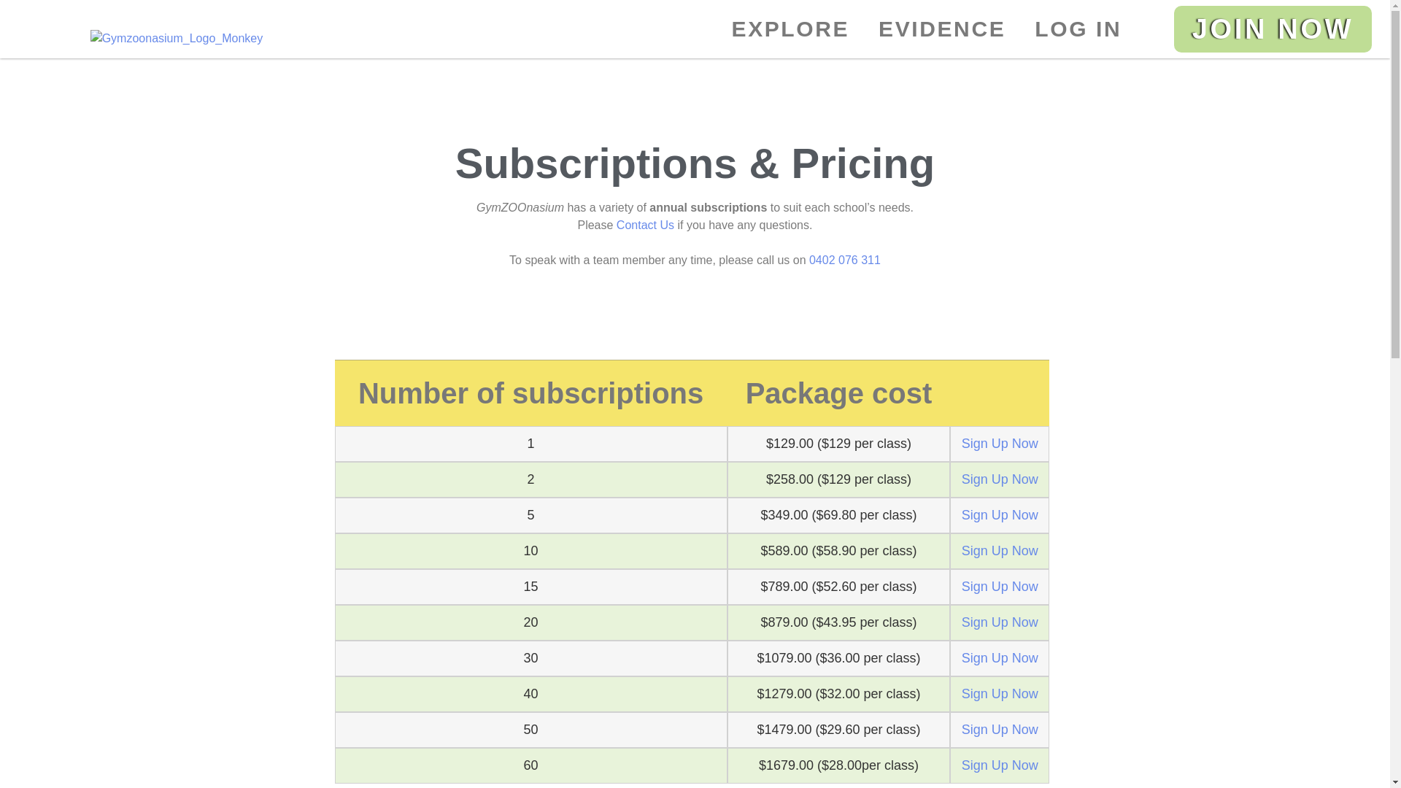 This screenshot has height=788, width=1401. I want to click on Sign Up Now, so click(1000, 515).